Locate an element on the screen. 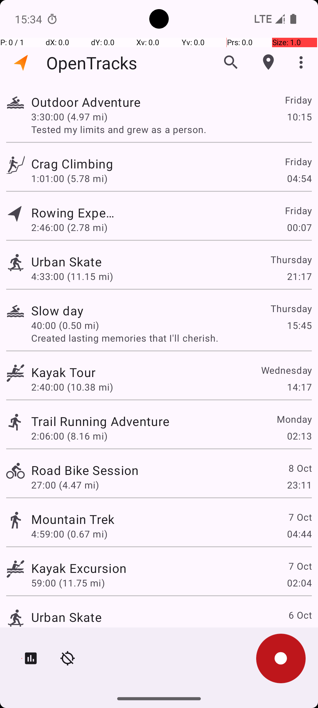 This screenshot has width=318, height=708. Kayak Excursion is located at coordinates (79, 568).